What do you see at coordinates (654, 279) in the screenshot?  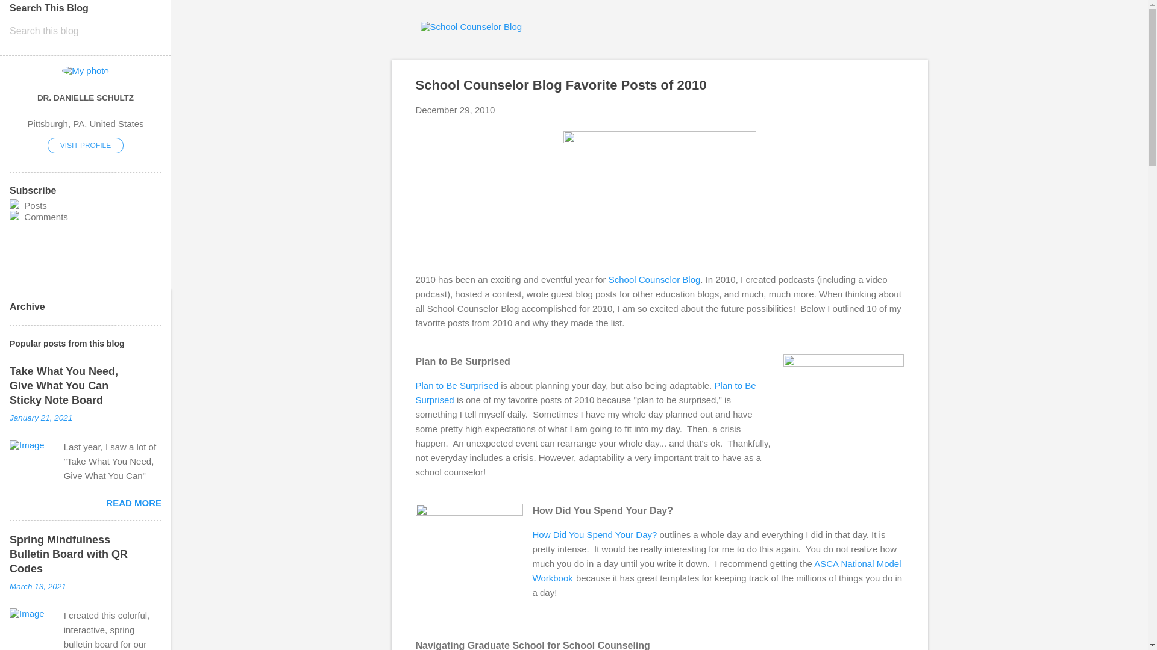 I see `School Counselor Blog` at bounding box center [654, 279].